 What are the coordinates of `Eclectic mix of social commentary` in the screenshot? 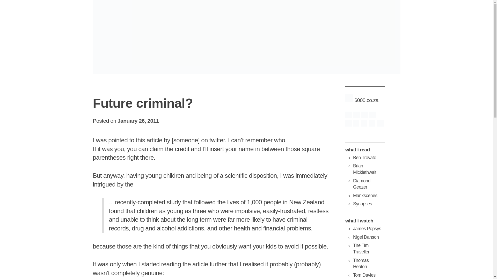 It's located at (364, 169).